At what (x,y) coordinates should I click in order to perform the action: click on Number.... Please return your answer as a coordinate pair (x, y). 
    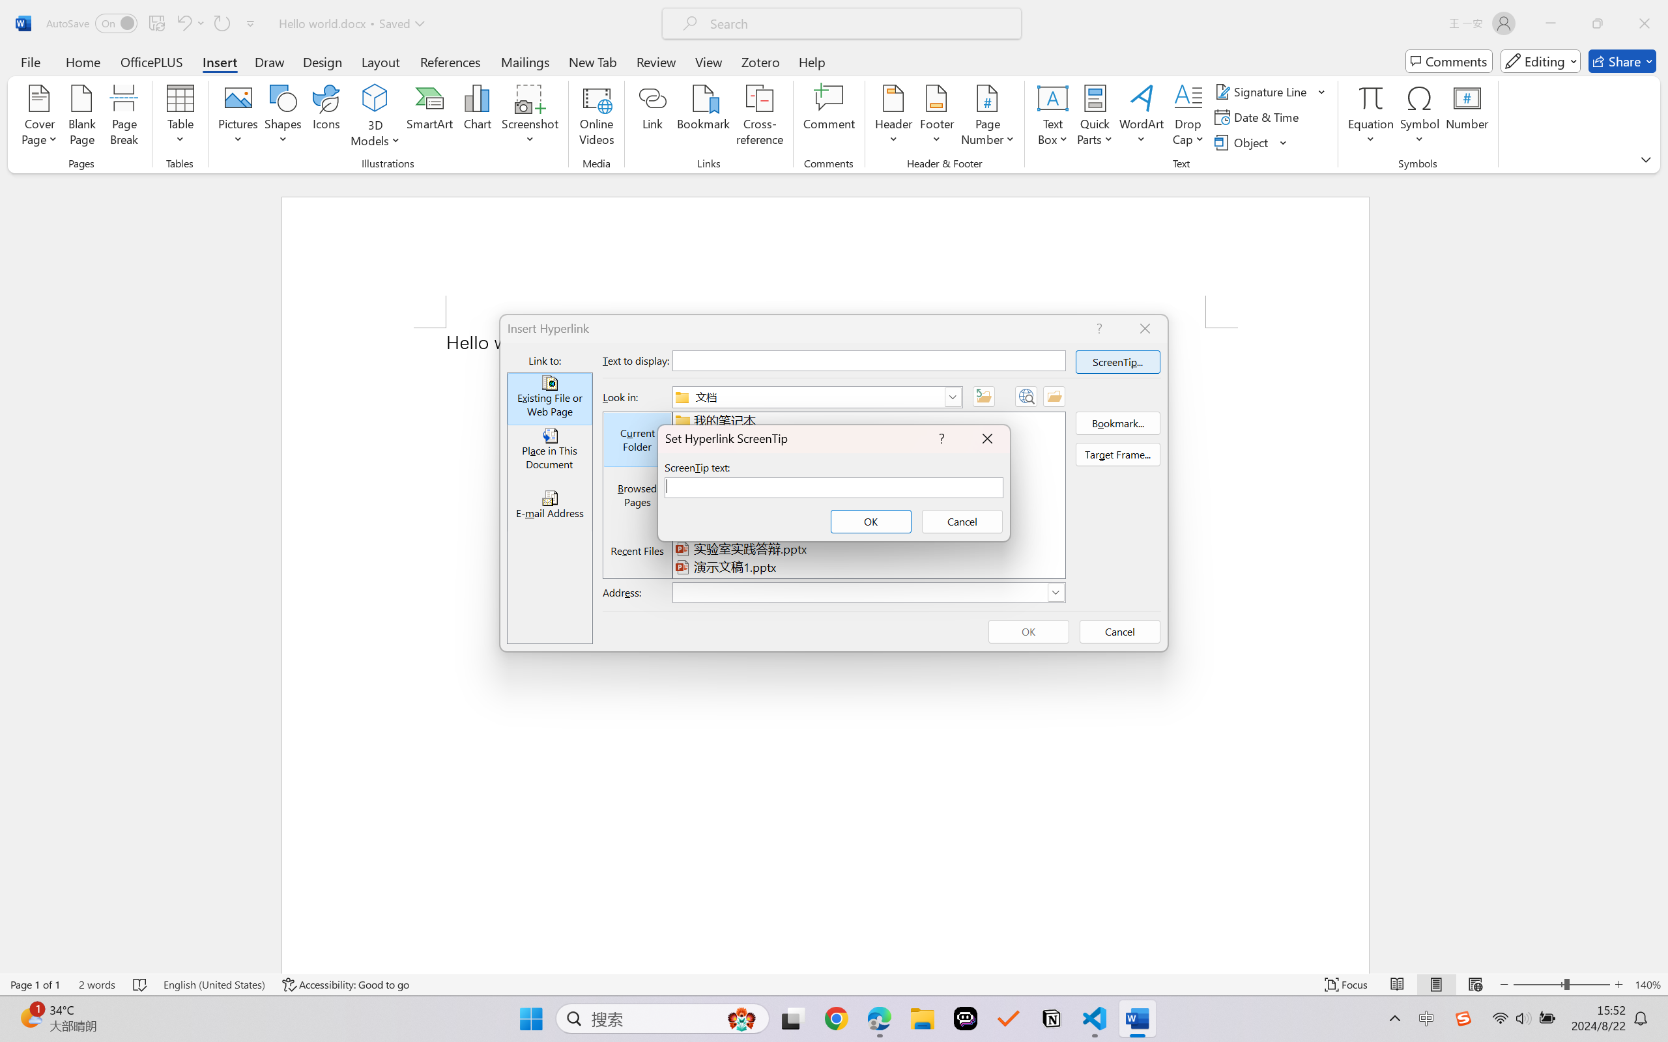
    Looking at the image, I should click on (1467, 117).